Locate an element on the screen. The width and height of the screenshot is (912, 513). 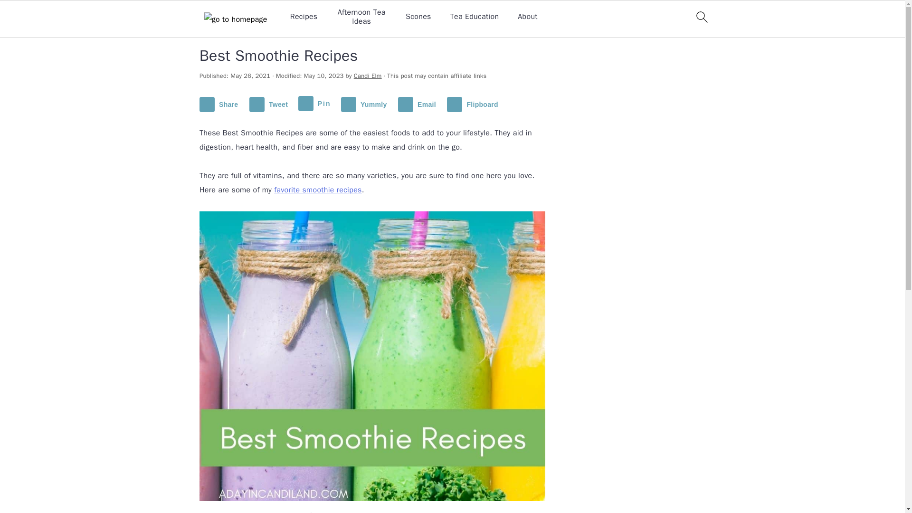
Pinterest is located at coordinates (618, 119).